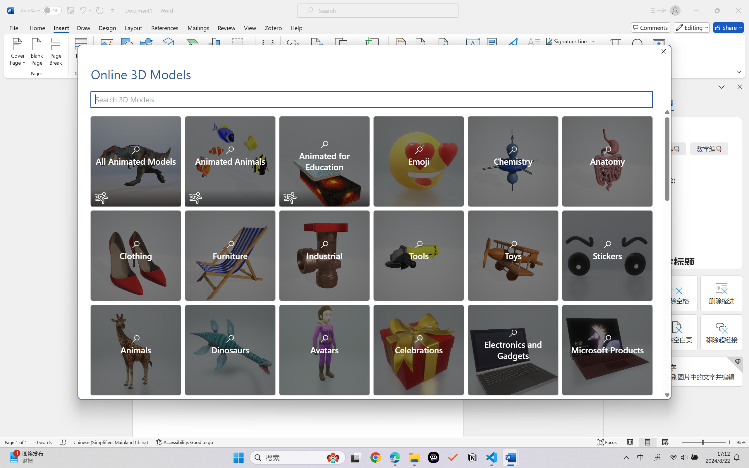 The width and height of the screenshot is (749, 468). What do you see at coordinates (607, 161) in the screenshot?
I see `Anatomy` at bounding box center [607, 161].